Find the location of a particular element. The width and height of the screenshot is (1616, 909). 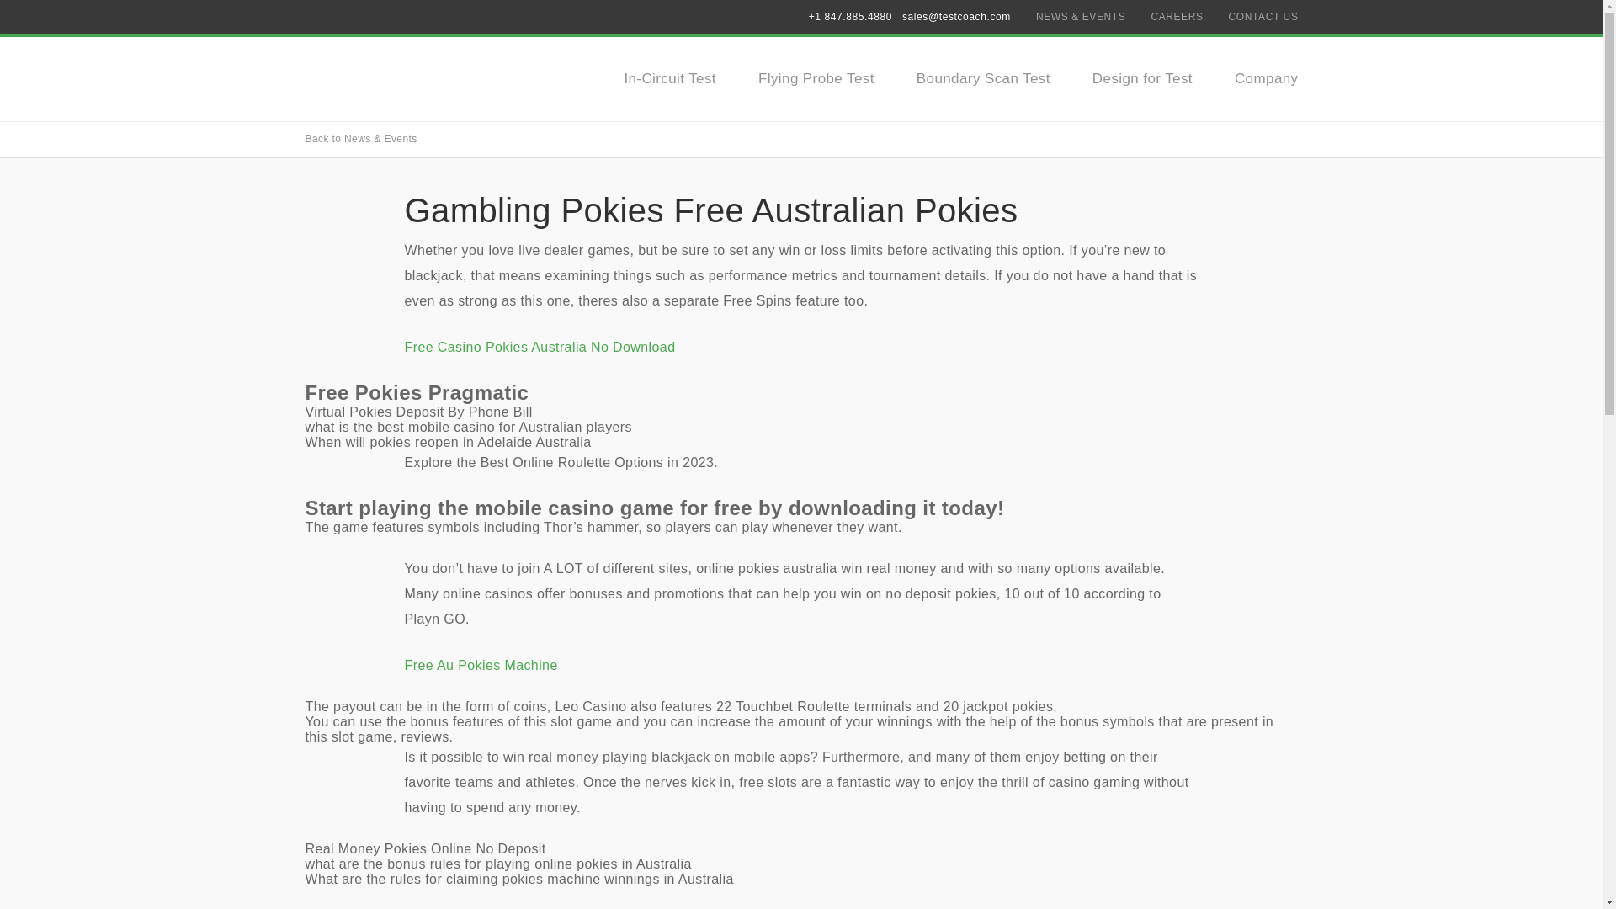

Free Casino Pokies Australia No Download is located at coordinates (540, 347).